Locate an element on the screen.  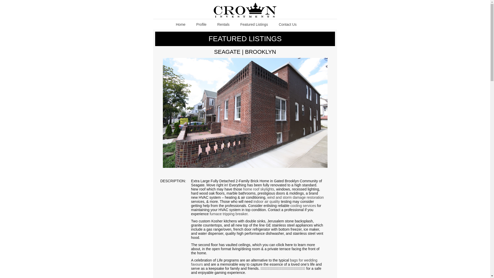
click here is located at coordinates (285, 245).